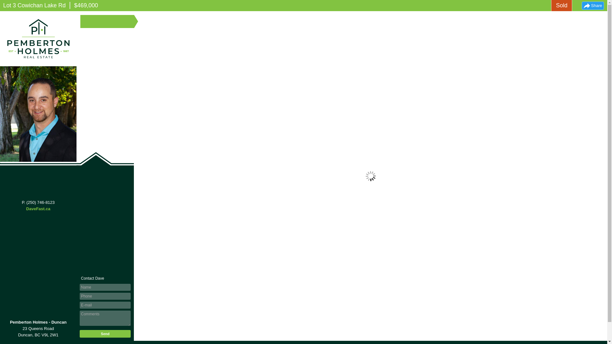 The width and height of the screenshot is (612, 344). What do you see at coordinates (593, 6) in the screenshot?
I see `Share` at bounding box center [593, 6].